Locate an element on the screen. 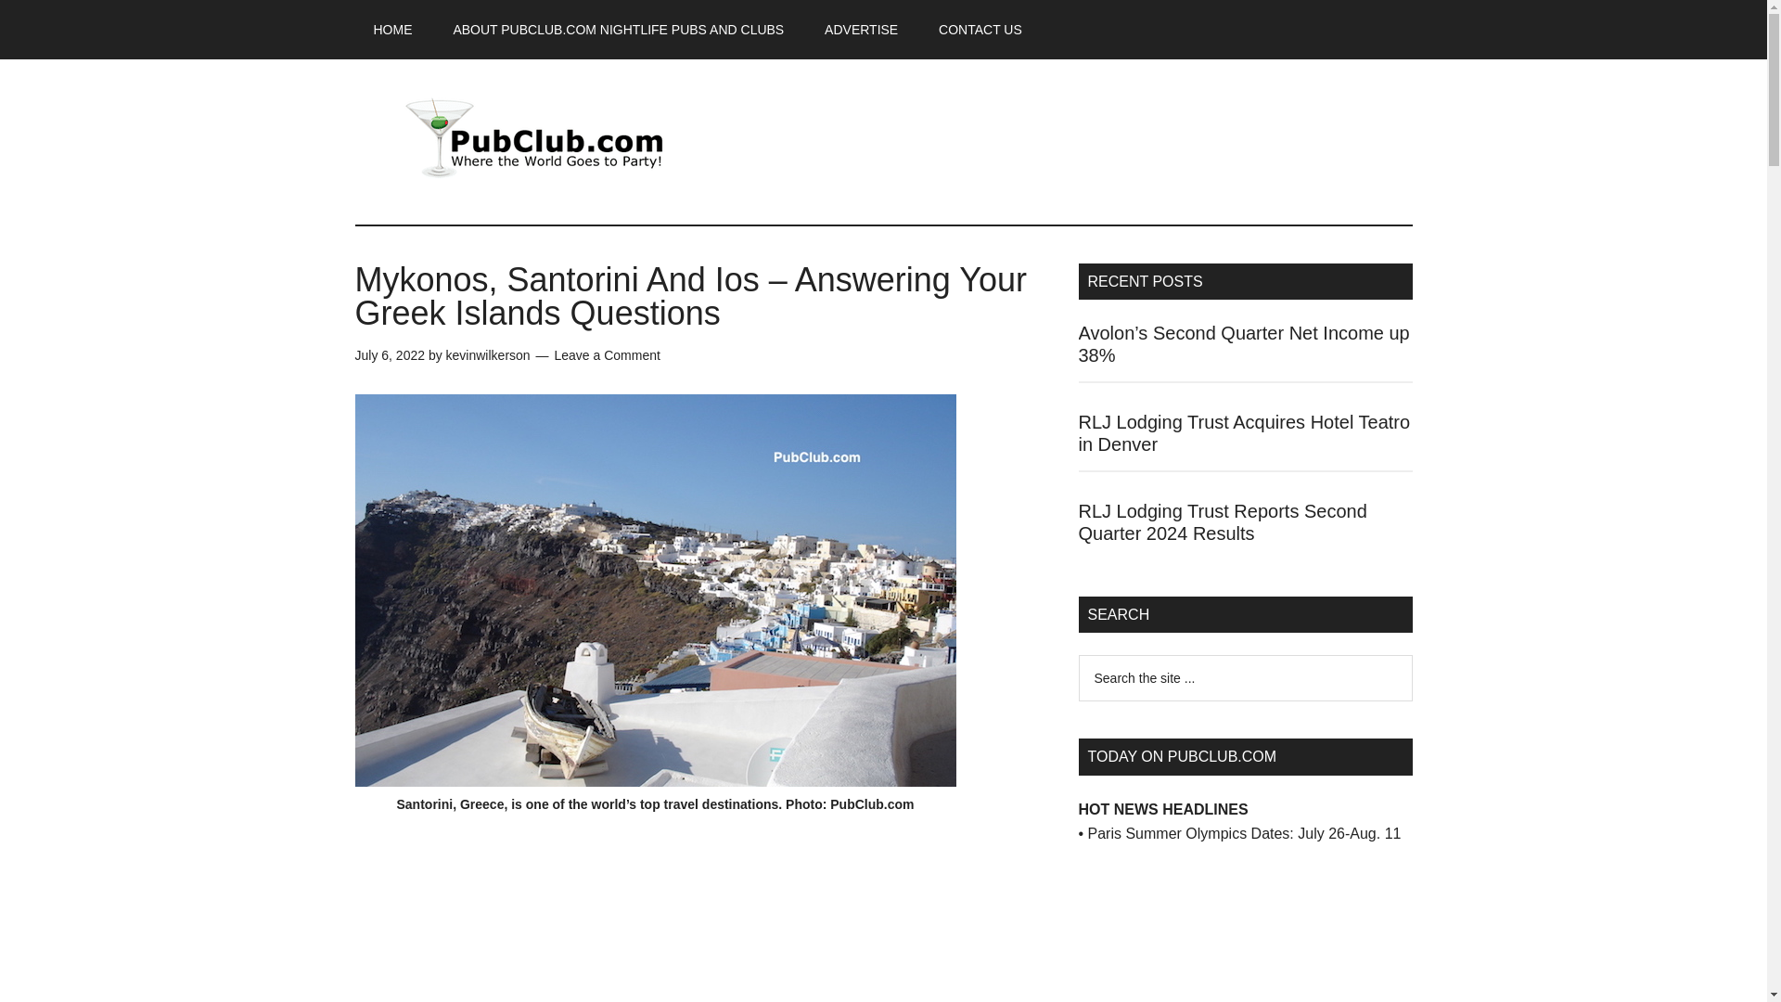 The height and width of the screenshot is (1002, 1781). CONTACT US is located at coordinates (980, 30).